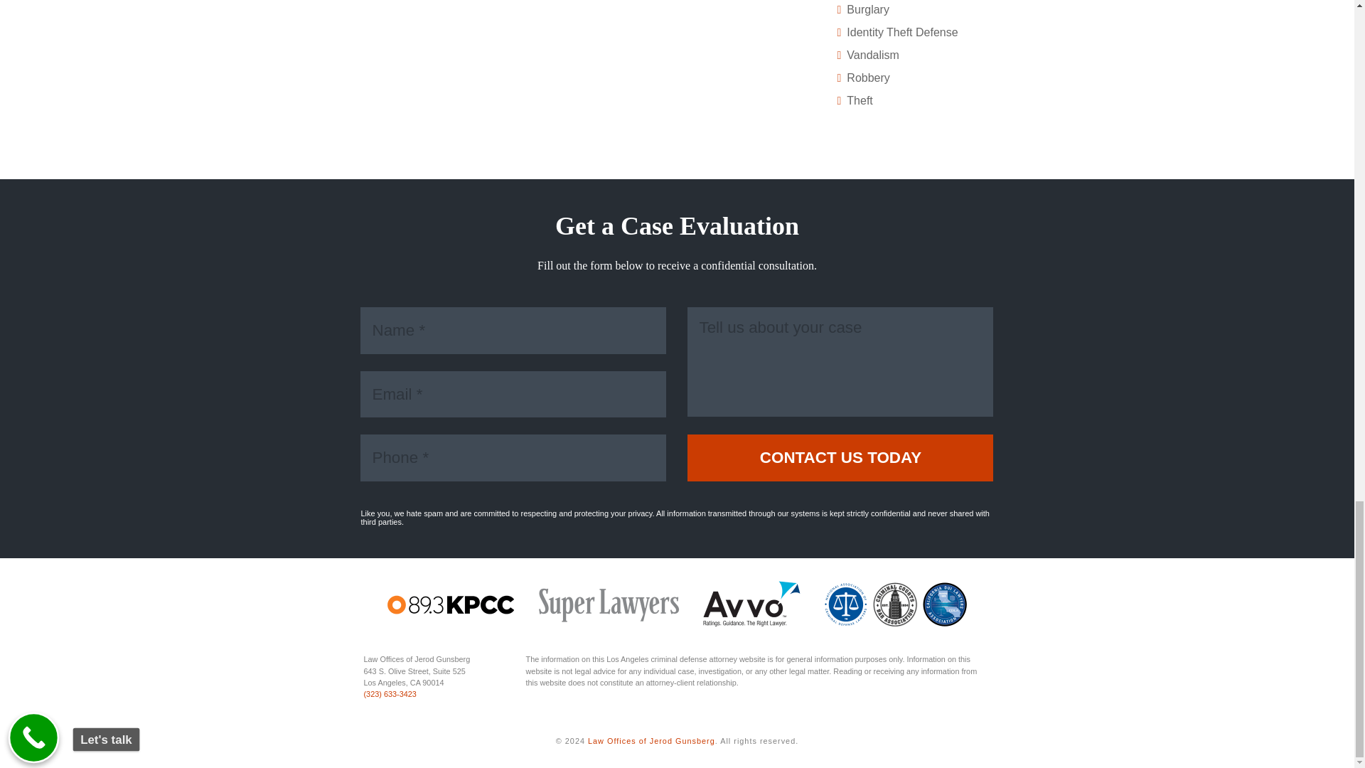 Image resolution: width=1365 pixels, height=768 pixels. I want to click on Contact us today, so click(840, 458).